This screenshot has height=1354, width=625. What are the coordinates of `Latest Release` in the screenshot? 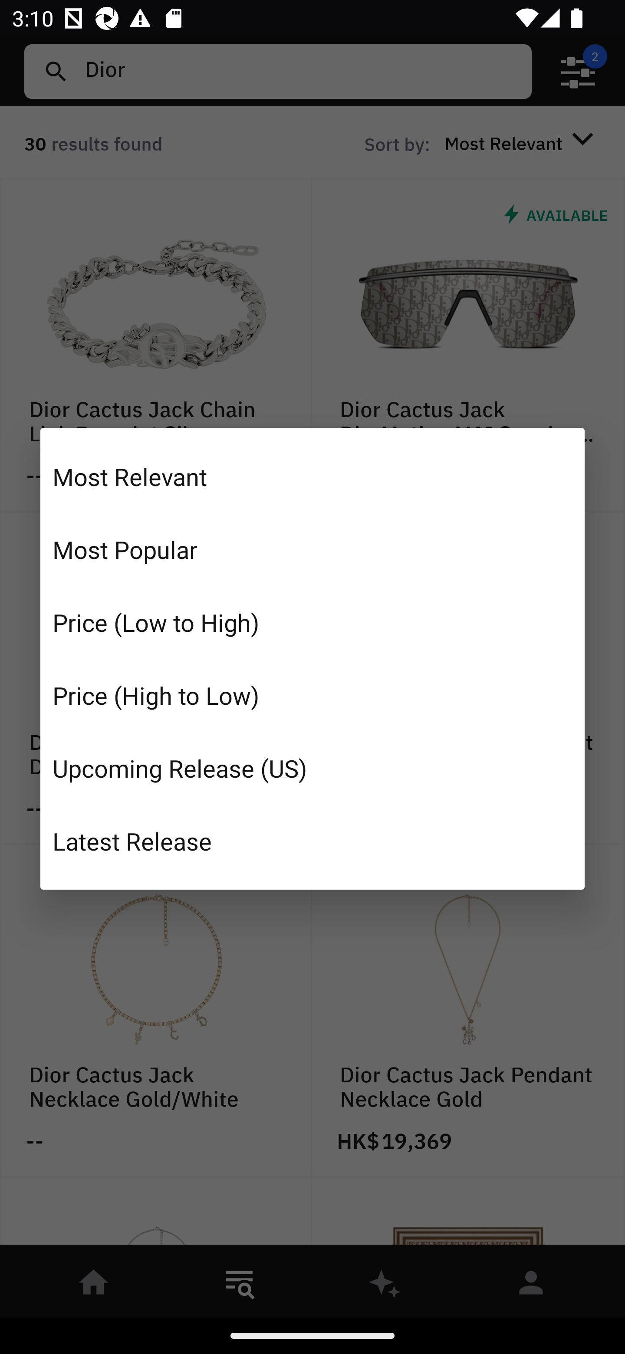 It's located at (312, 841).